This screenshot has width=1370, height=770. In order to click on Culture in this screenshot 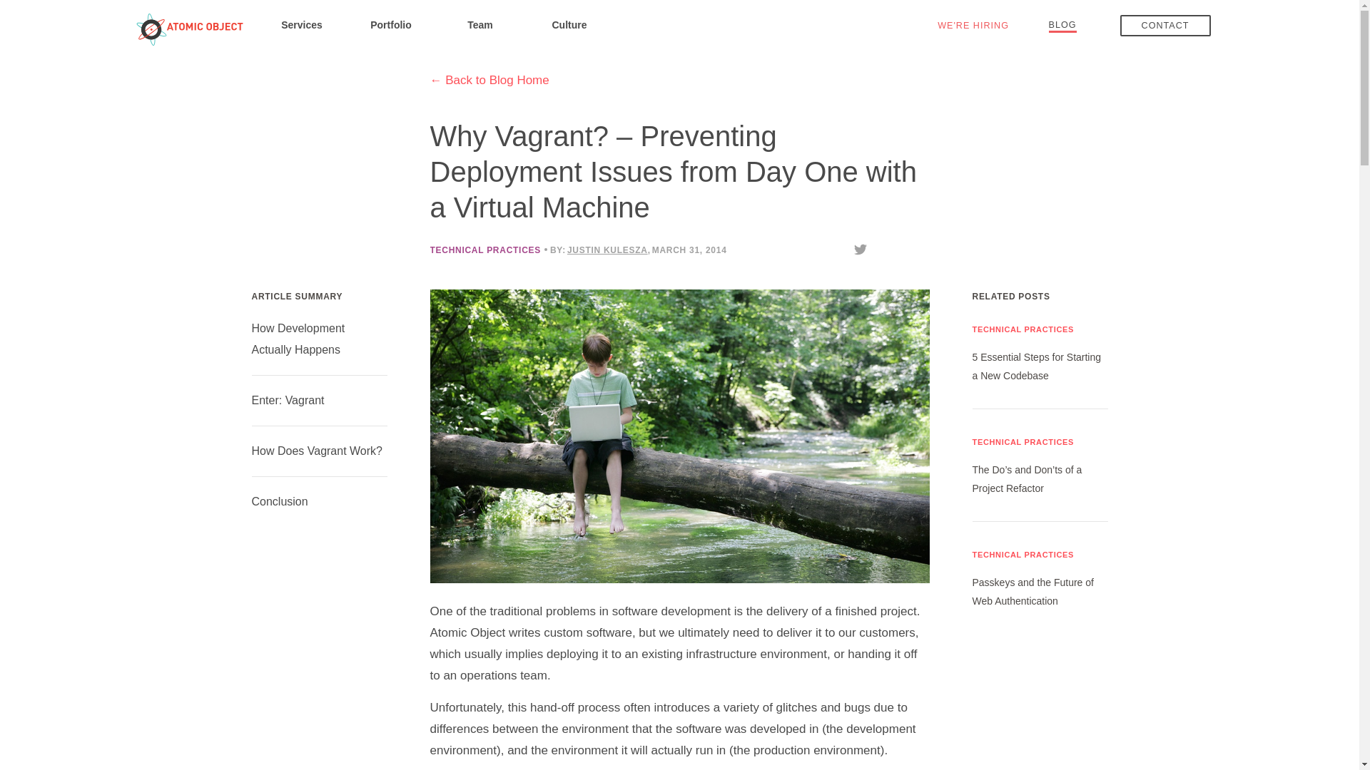, I will do `click(569, 24)`.